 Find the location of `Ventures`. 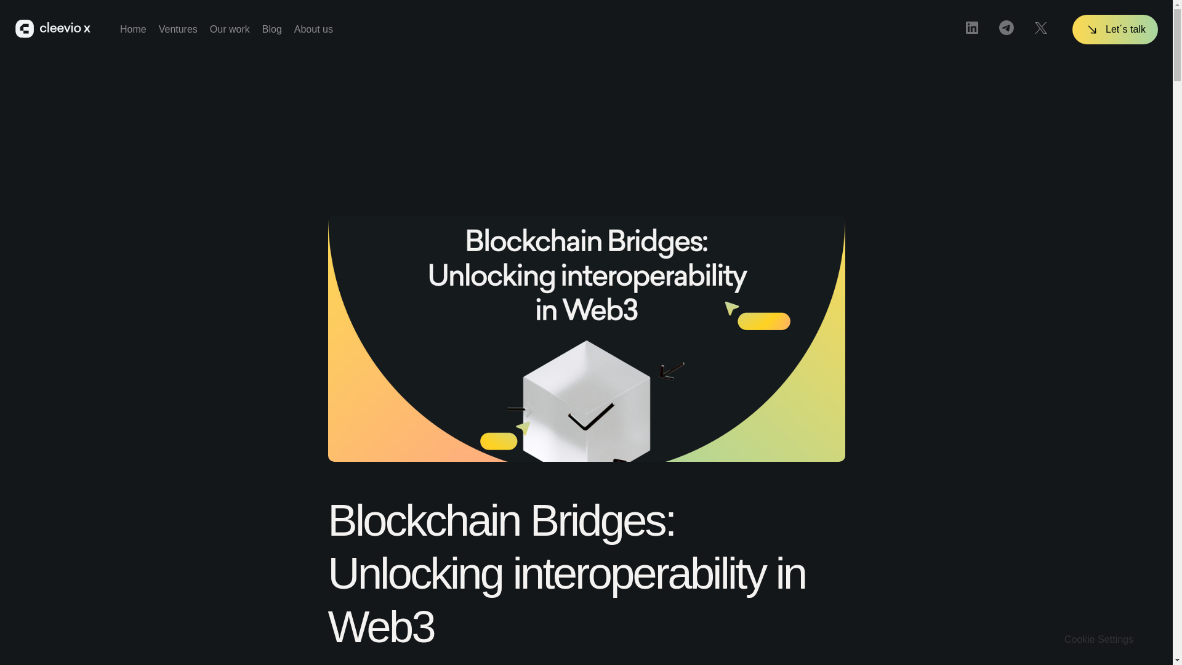

Ventures is located at coordinates (177, 30).